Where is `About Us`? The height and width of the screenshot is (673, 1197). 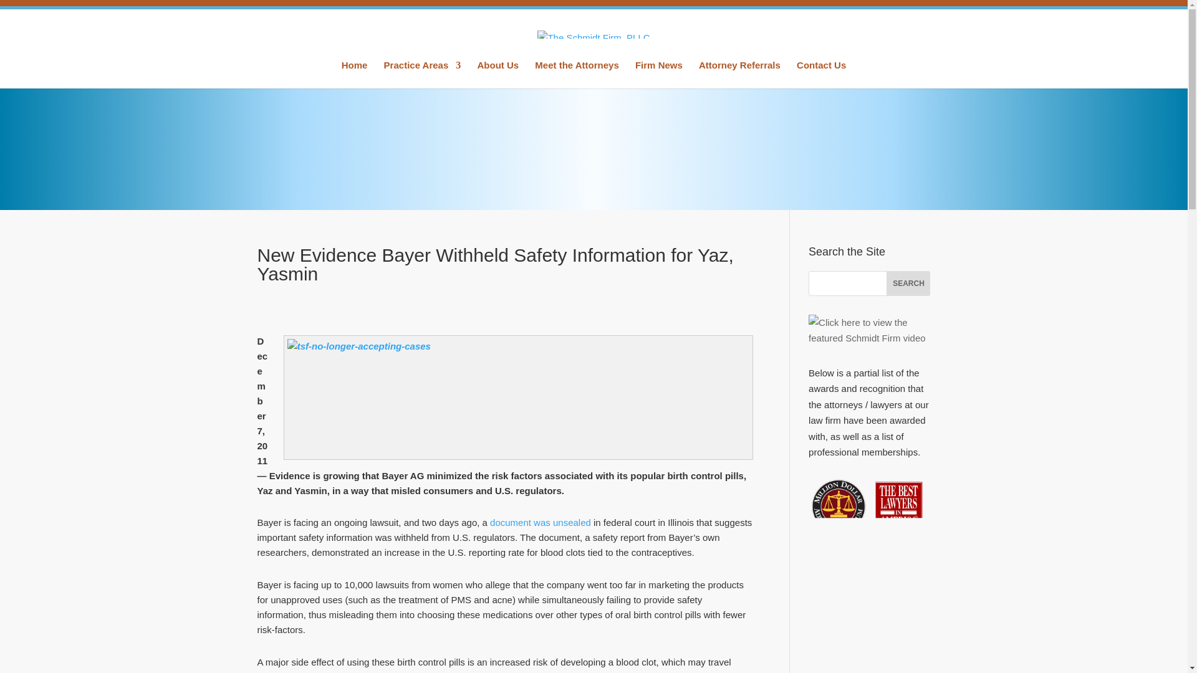 About Us is located at coordinates (498, 75).